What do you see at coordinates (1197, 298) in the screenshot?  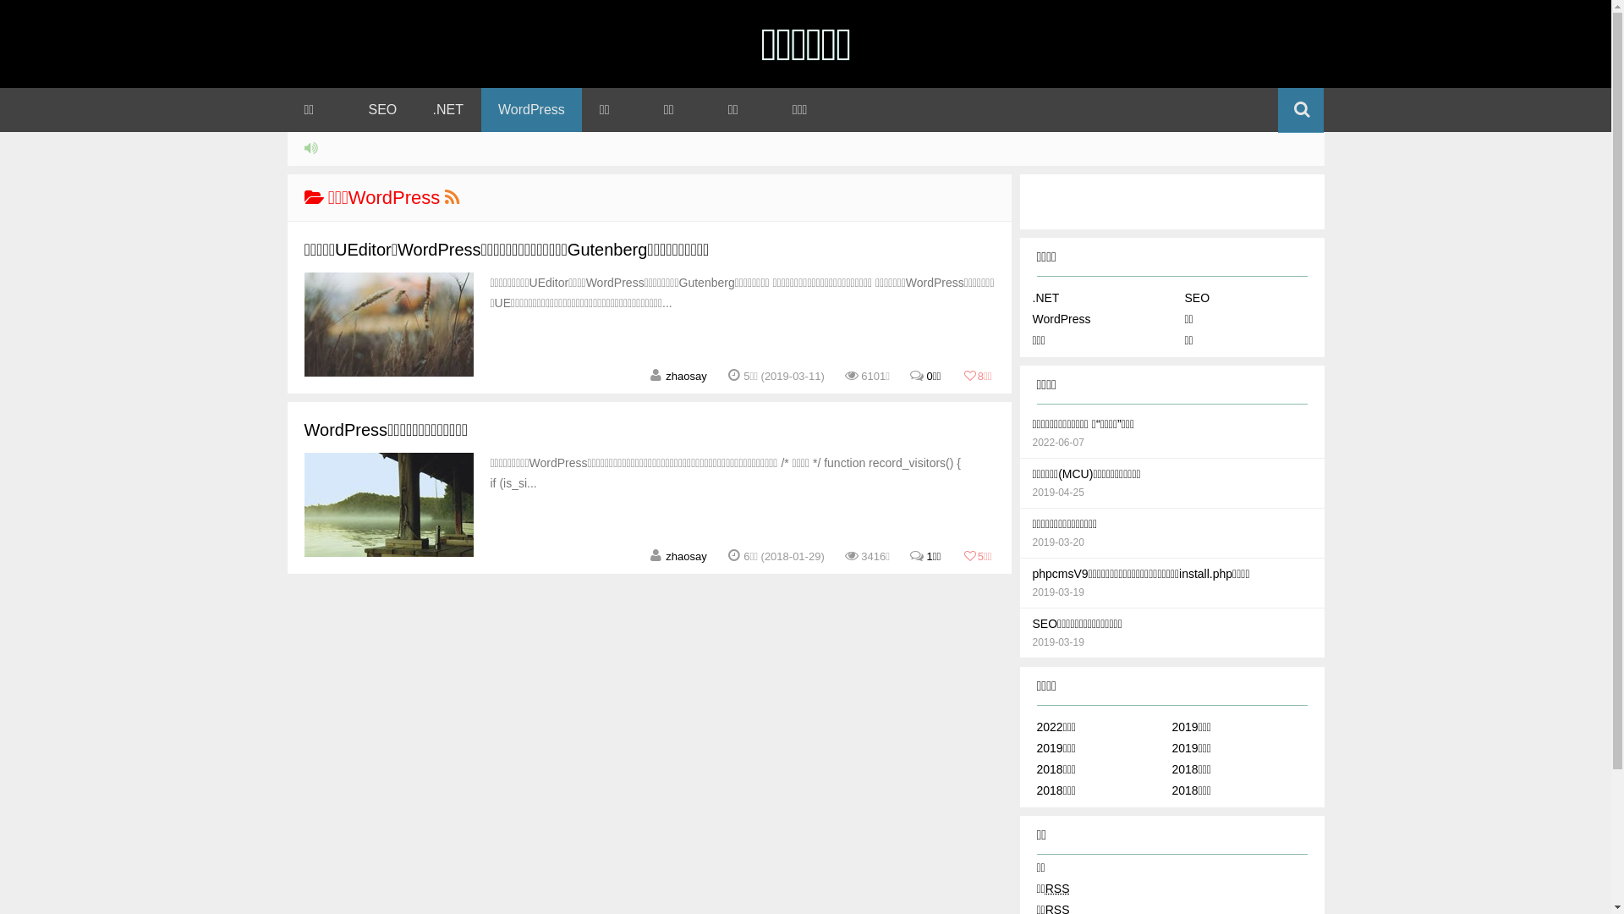 I see `SEO` at bounding box center [1197, 298].